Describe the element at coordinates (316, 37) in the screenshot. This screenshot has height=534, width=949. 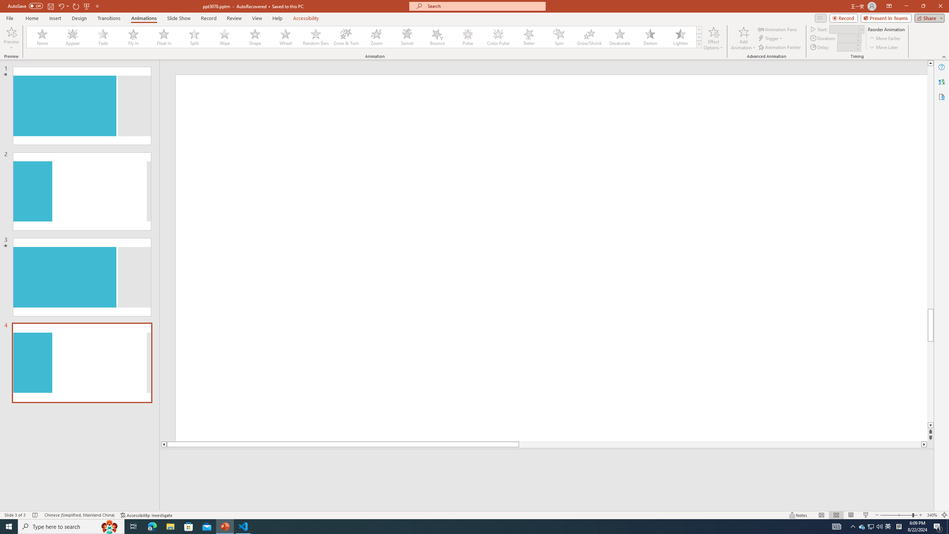
I see `Random Bars` at that location.